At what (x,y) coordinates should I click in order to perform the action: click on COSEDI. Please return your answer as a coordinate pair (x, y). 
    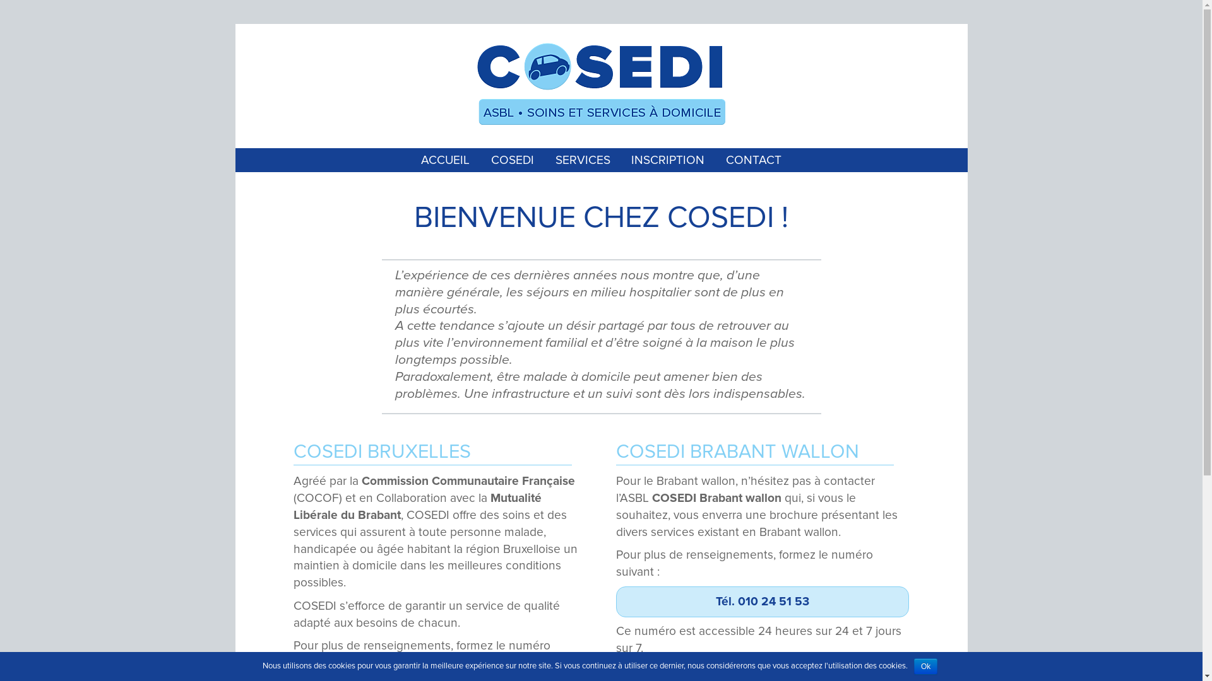
    Looking at the image, I should click on (513, 160).